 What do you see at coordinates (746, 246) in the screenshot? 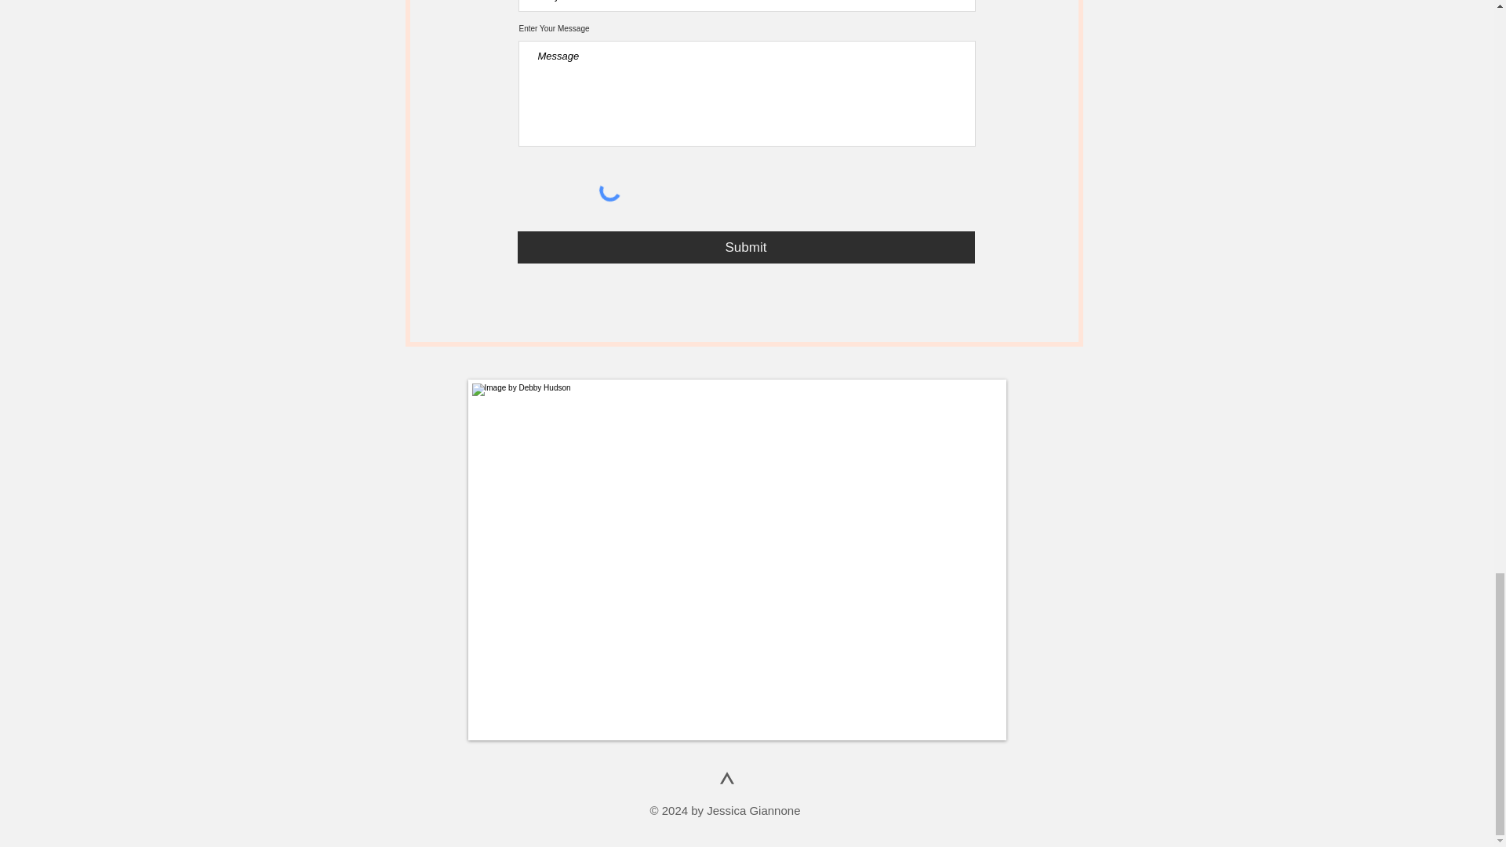
I see `Submit` at bounding box center [746, 246].